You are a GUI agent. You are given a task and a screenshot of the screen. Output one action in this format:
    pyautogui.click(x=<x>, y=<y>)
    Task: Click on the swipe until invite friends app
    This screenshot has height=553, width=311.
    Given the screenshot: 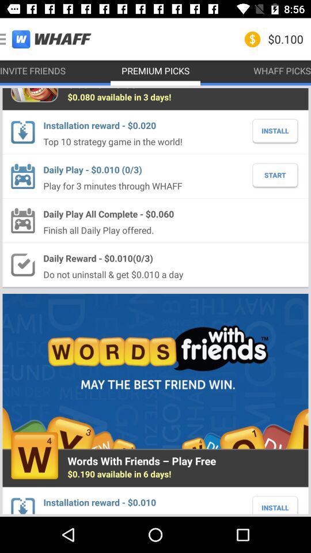 What is the action you would take?
    pyautogui.click(x=33, y=70)
    